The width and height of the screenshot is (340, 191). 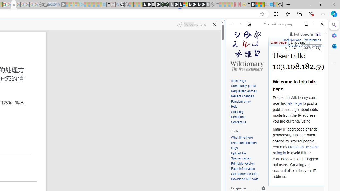 What do you see at coordinates (247, 50) in the screenshot?
I see `Visit the main page` at bounding box center [247, 50].